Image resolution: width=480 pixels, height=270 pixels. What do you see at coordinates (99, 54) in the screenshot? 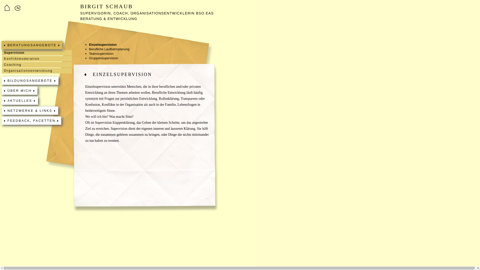
I see `Teamsupervision` at bounding box center [99, 54].